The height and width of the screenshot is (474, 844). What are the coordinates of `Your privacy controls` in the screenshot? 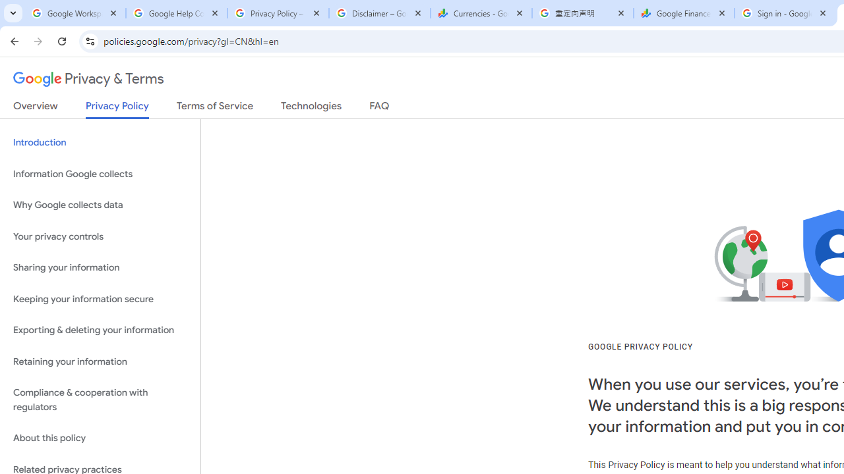 It's located at (100, 236).